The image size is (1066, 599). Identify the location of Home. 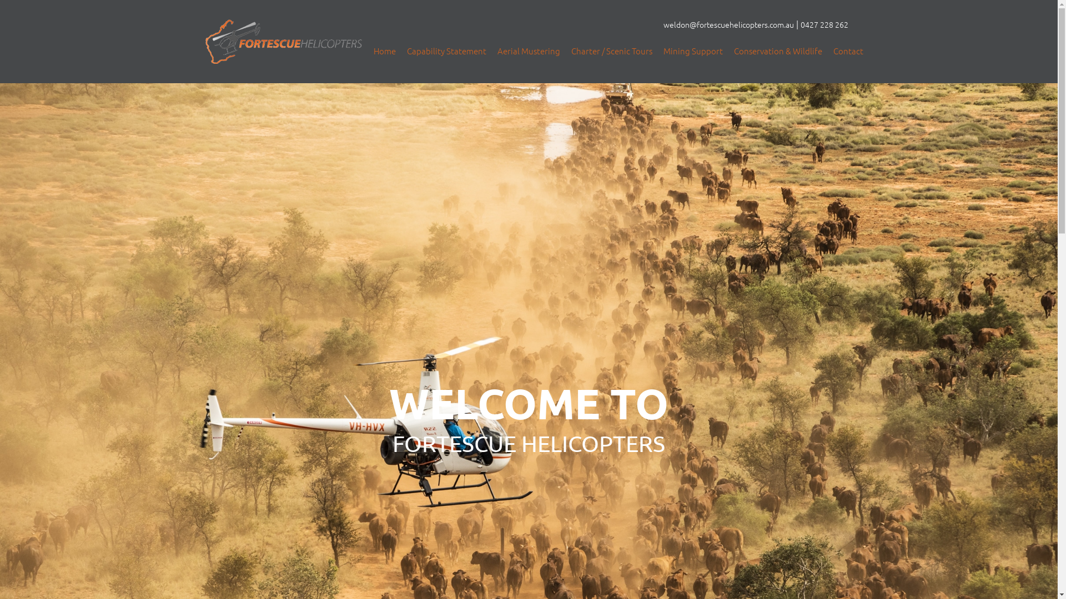
(385, 51).